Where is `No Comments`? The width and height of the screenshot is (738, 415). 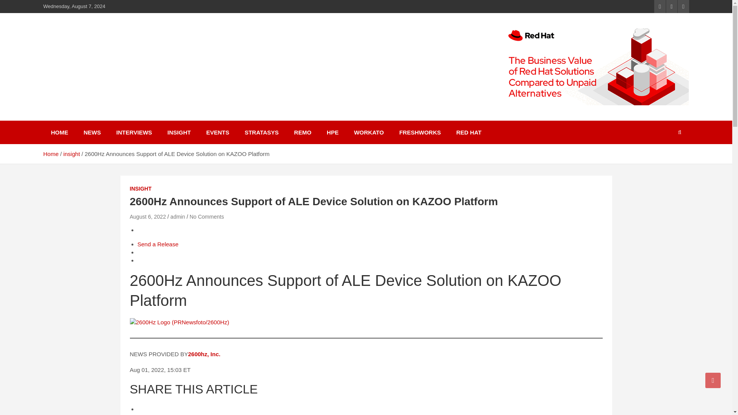 No Comments is located at coordinates (206, 217).